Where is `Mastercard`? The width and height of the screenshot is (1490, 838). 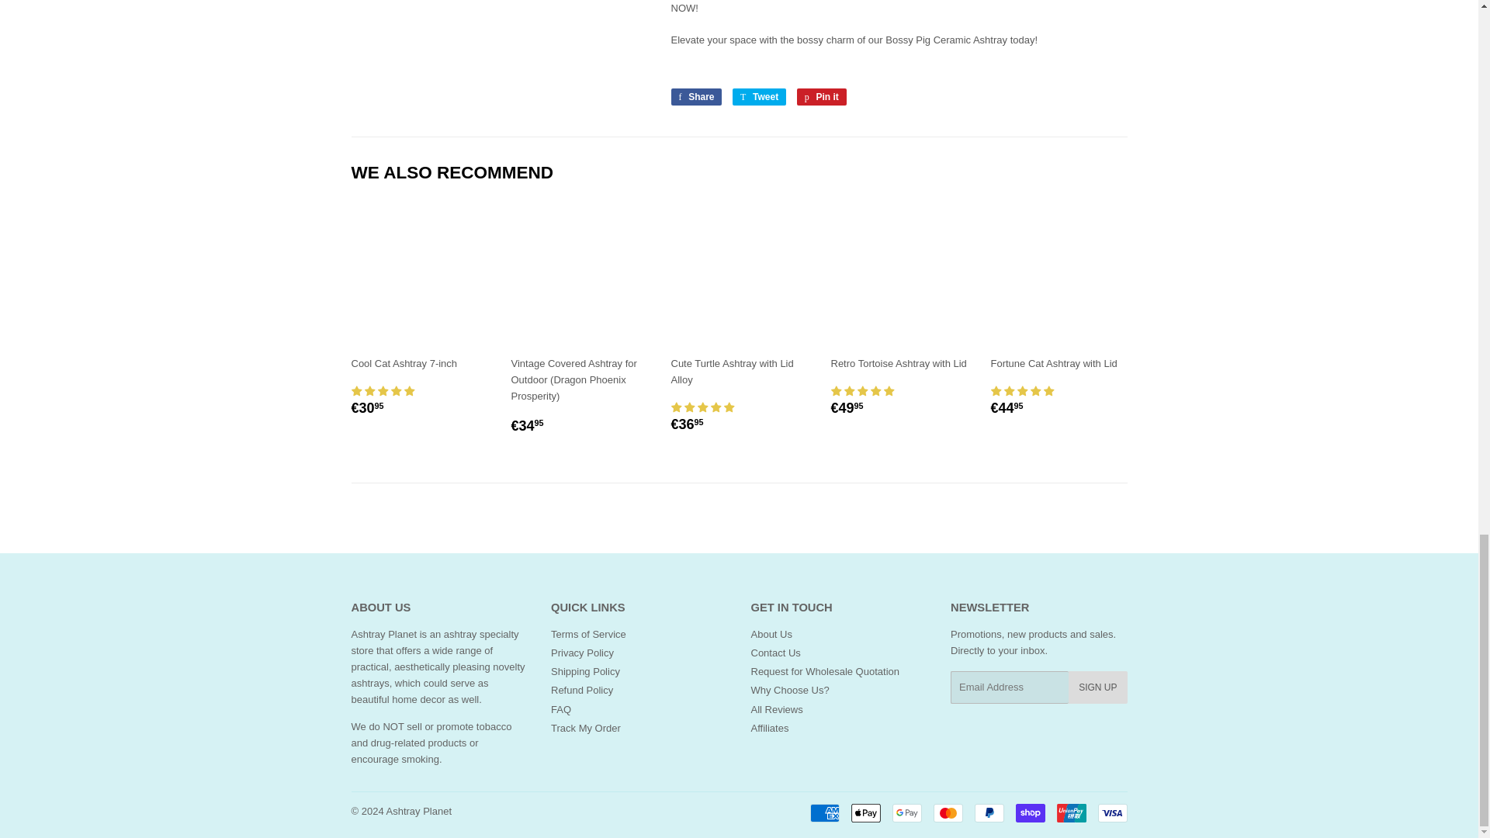
Mastercard is located at coordinates (947, 812).